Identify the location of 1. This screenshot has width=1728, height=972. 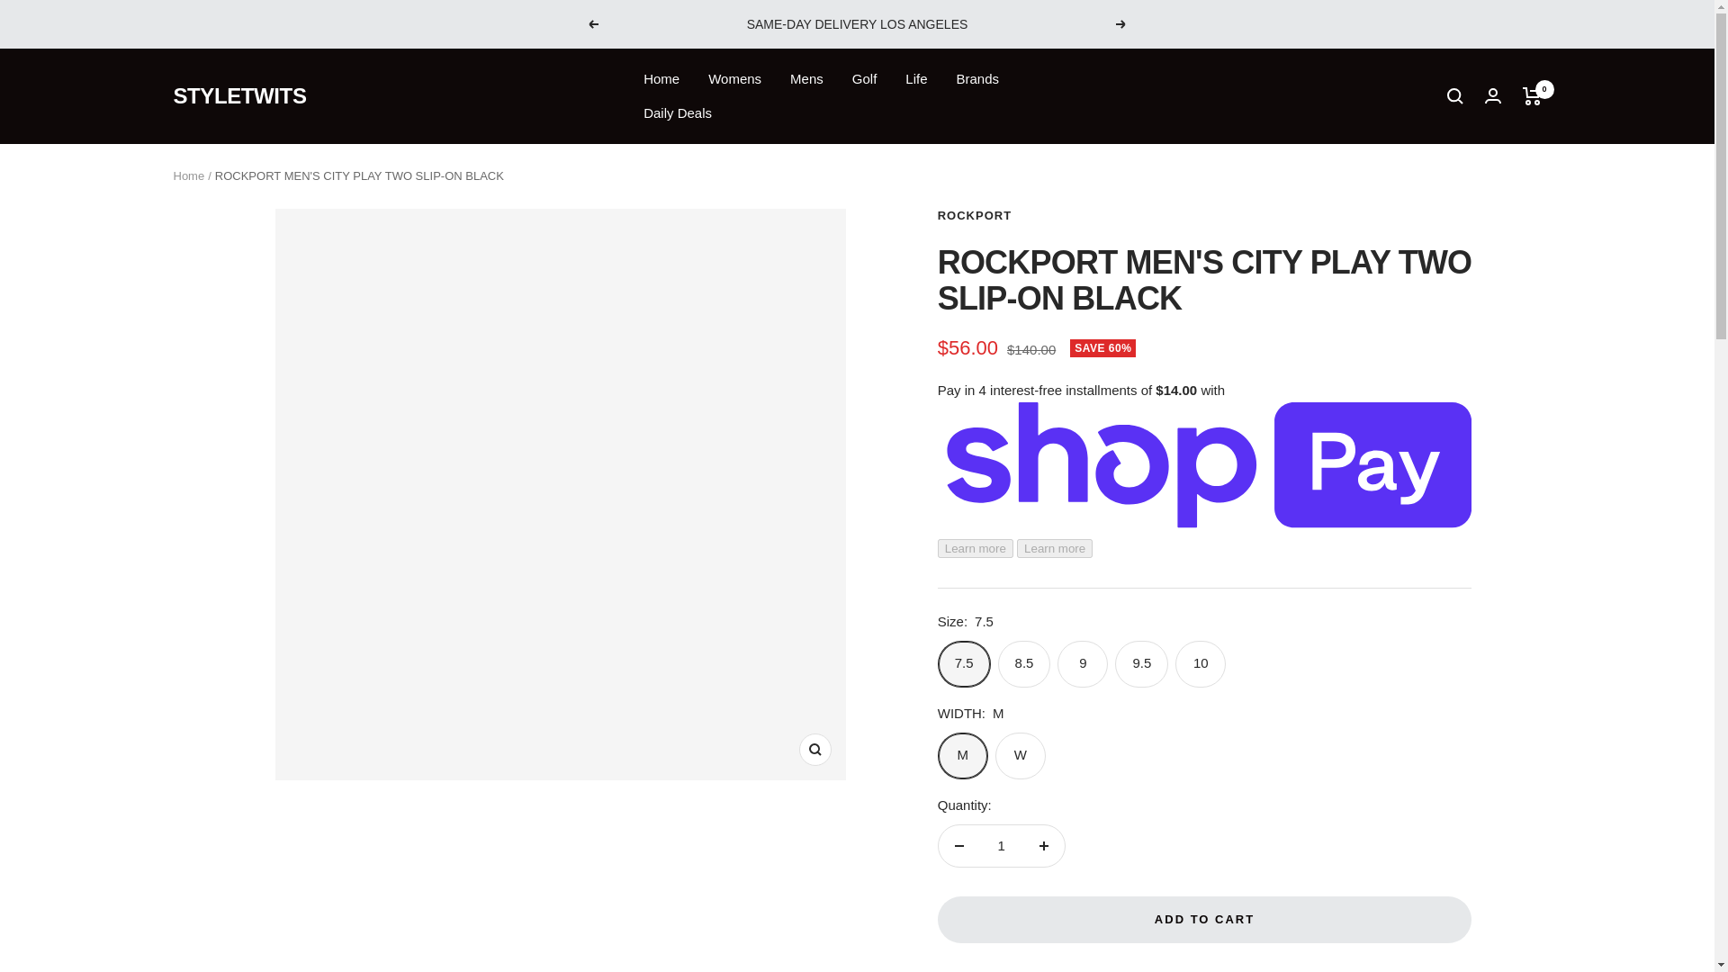
(1001, 846).